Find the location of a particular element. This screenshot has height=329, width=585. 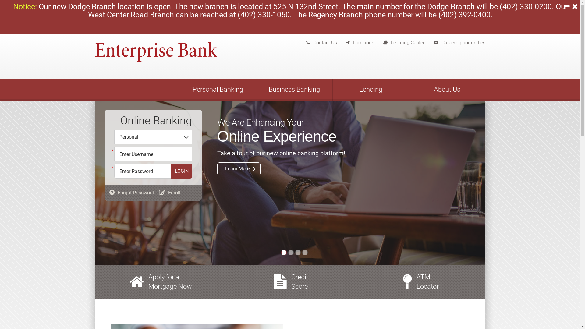

About Us is located at coordinates (447, 90).